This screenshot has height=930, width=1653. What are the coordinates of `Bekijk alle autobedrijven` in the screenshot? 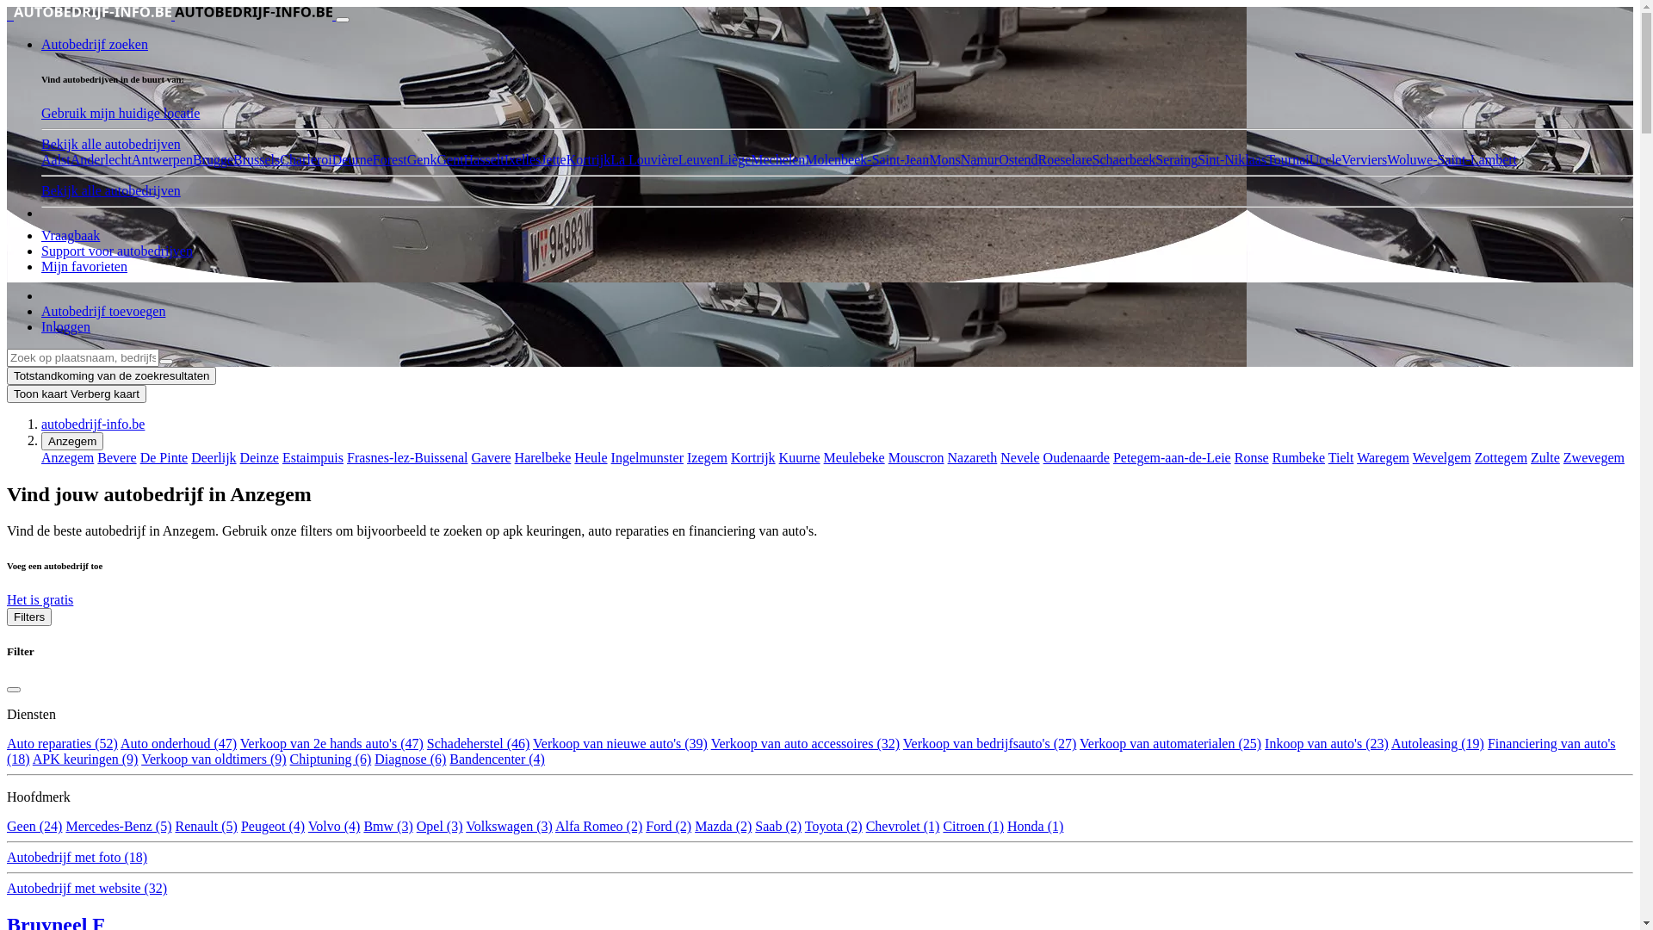 It's located at (111, 191).